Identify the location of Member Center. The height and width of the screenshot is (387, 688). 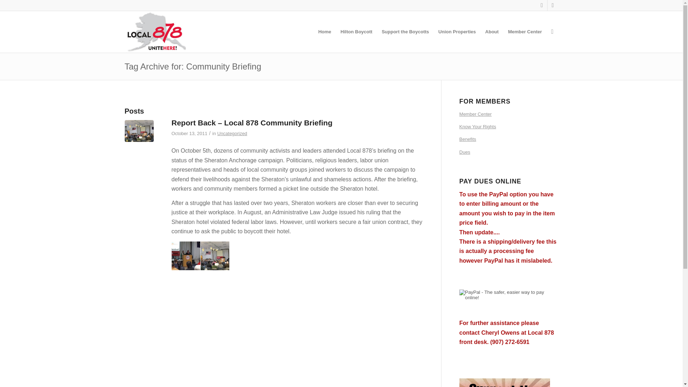
(509, 114).